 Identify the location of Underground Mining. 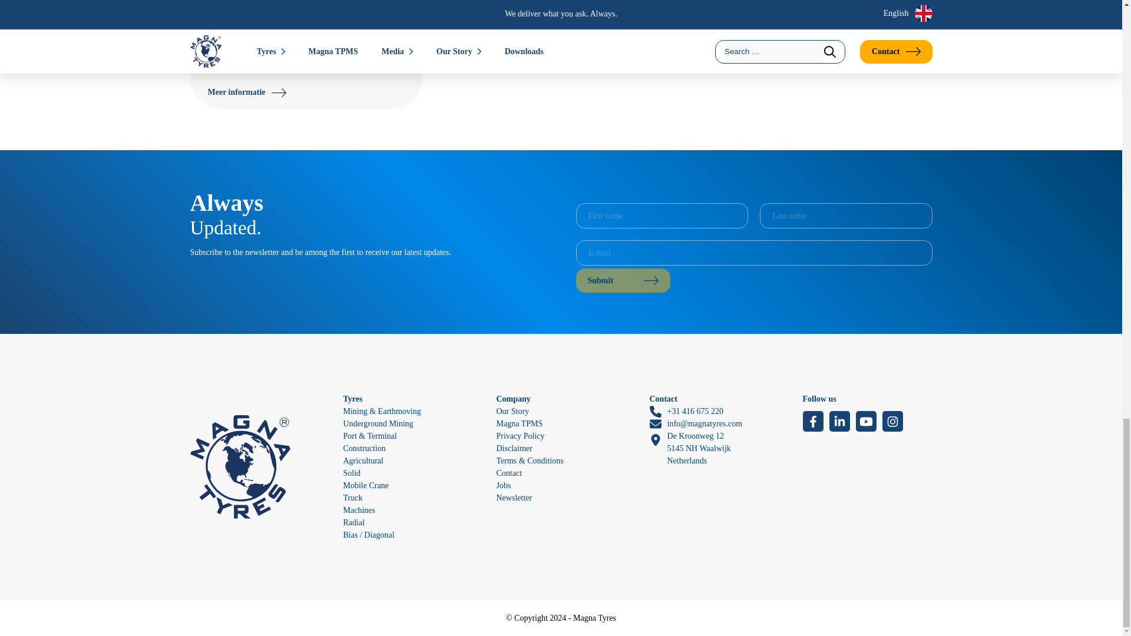
(377, 423).